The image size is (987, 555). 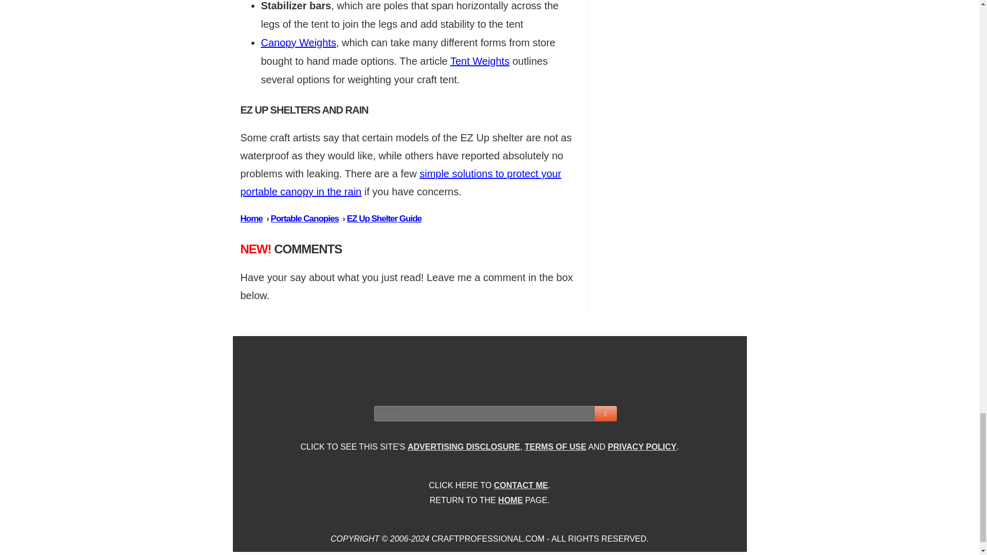 What do you see at coordinates (464, 447) in the screenshot?
I see `ADVERTISING DISCLOSURE` at bounding box center [464, 447].